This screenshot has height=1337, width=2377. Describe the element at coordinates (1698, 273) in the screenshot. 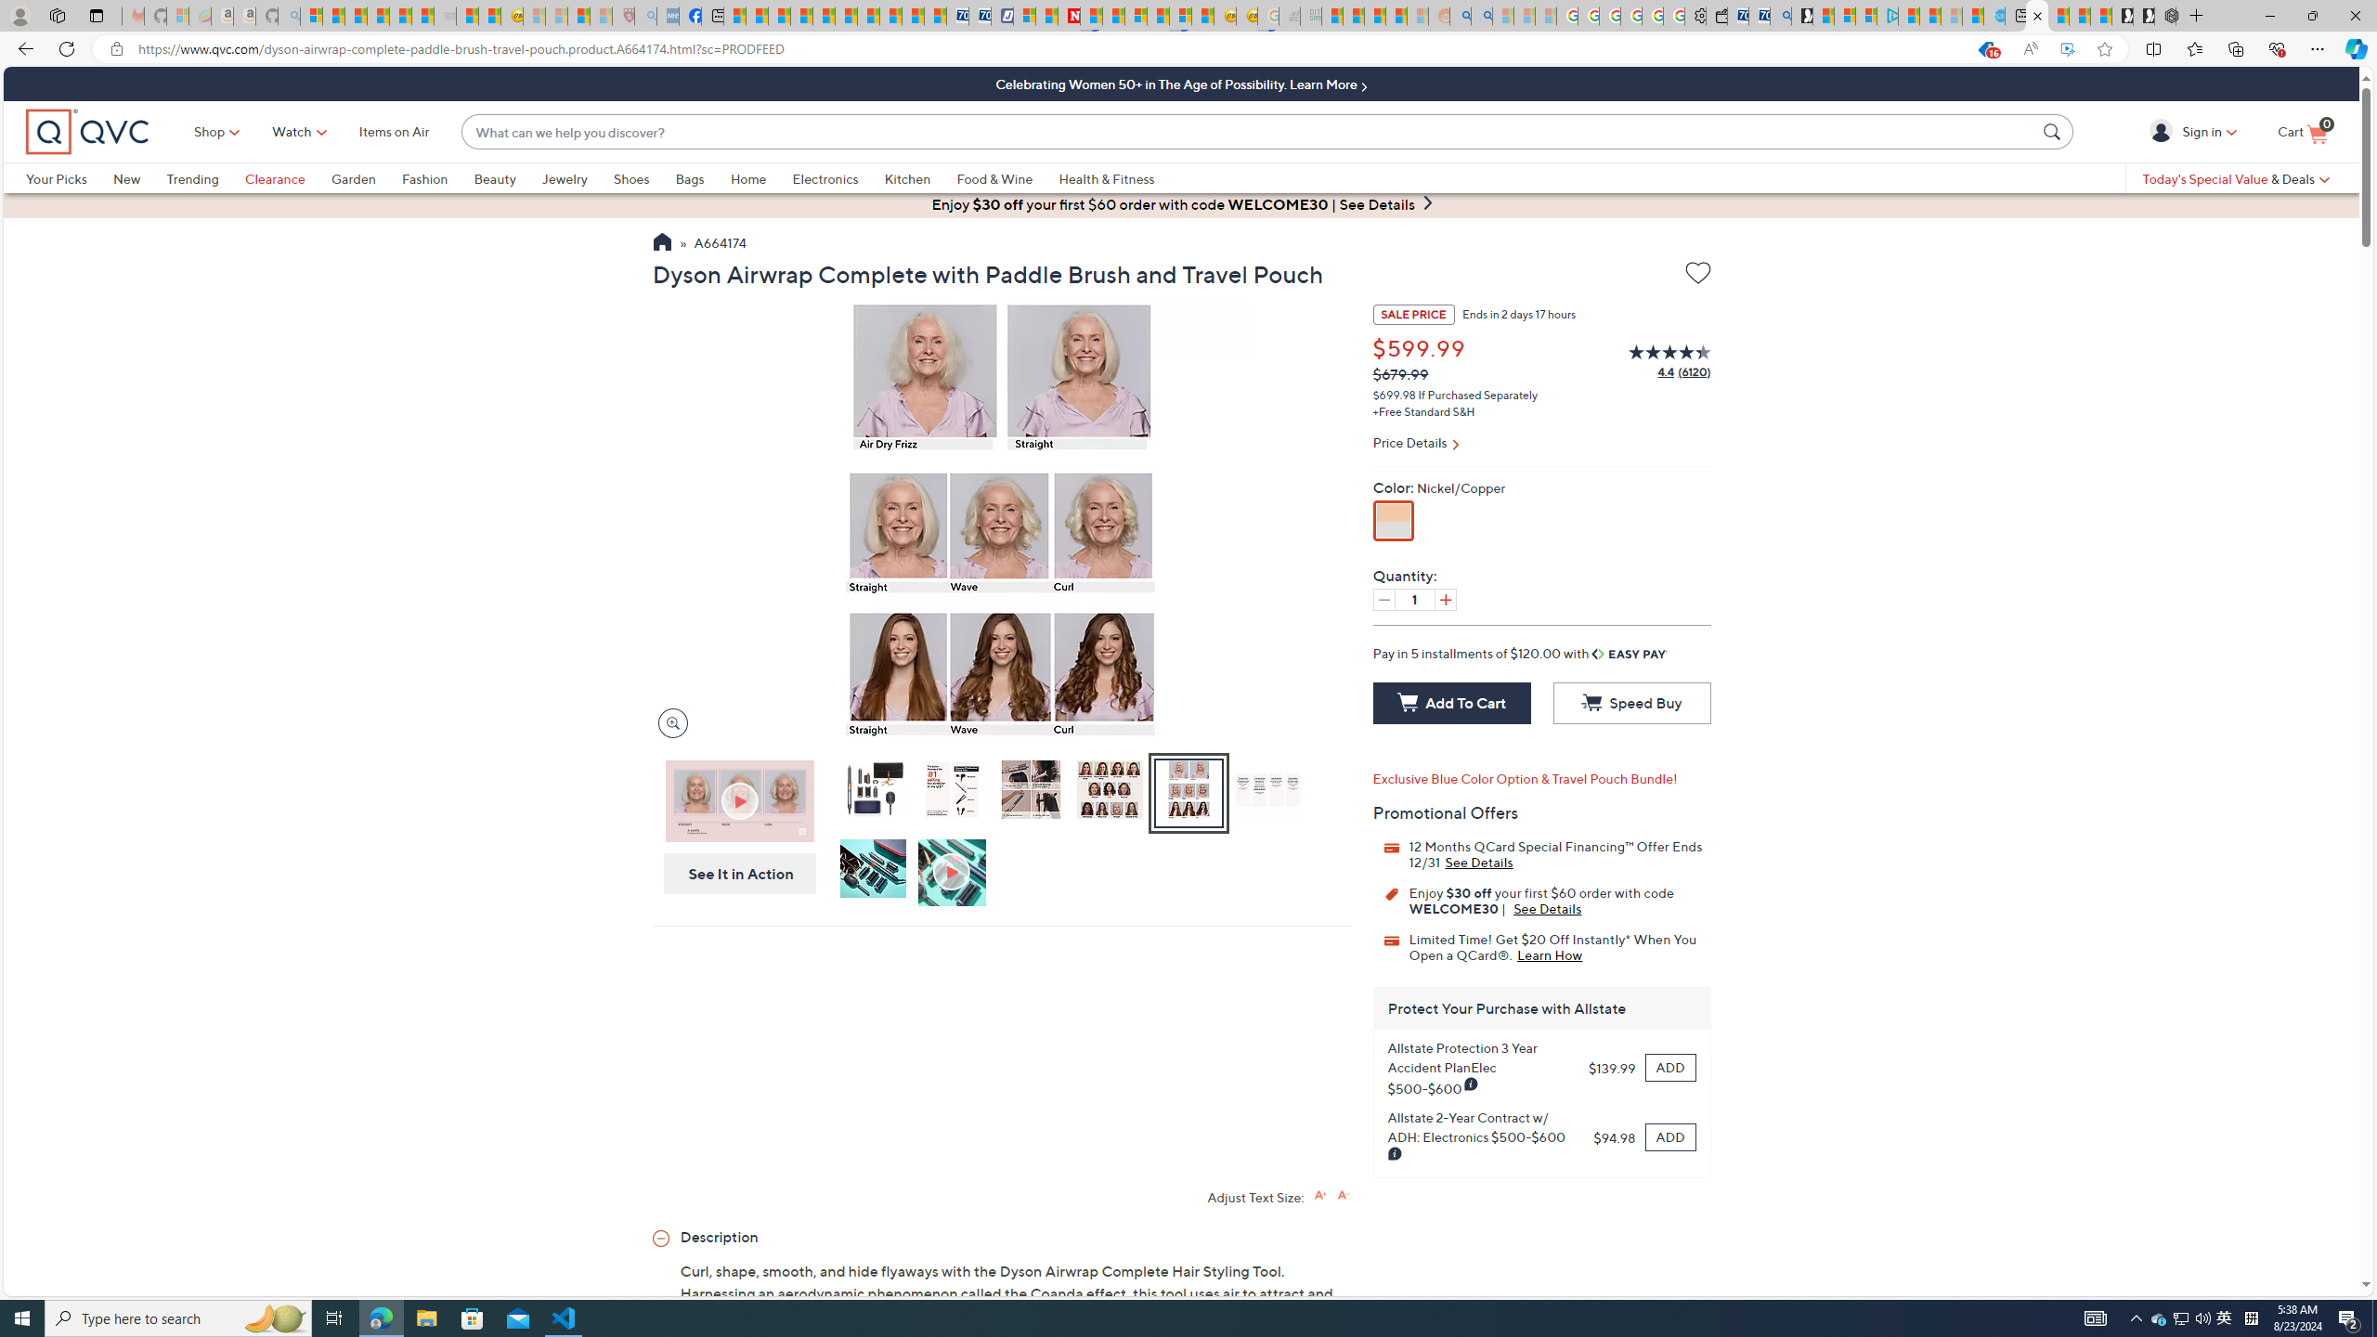

I see `Add to Wish List` at that location.